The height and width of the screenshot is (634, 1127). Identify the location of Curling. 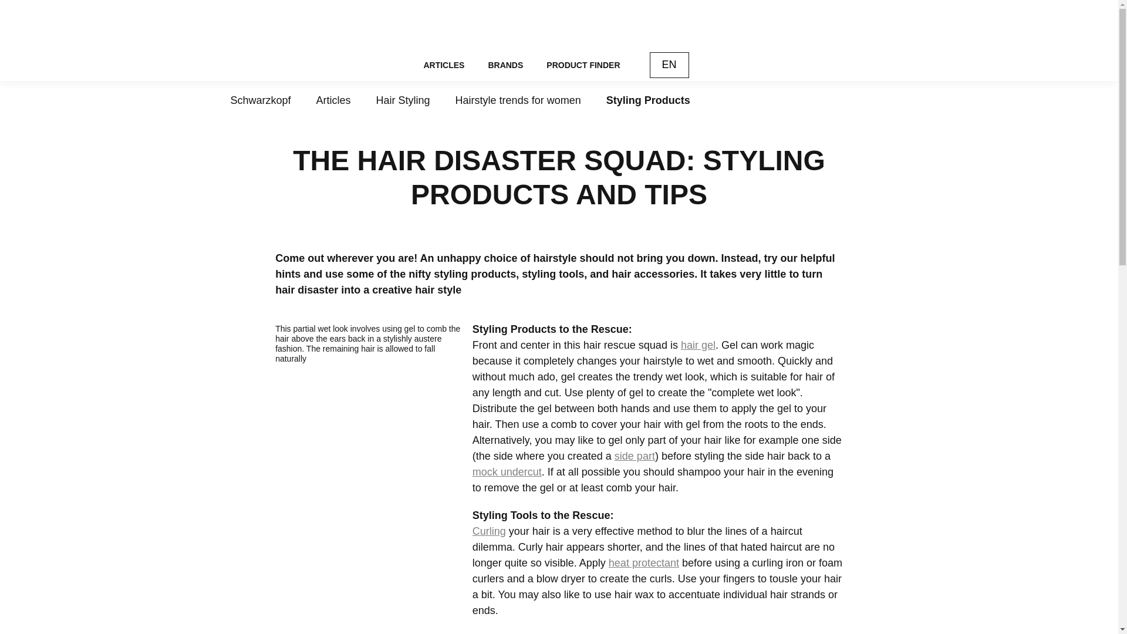
(489, 531).